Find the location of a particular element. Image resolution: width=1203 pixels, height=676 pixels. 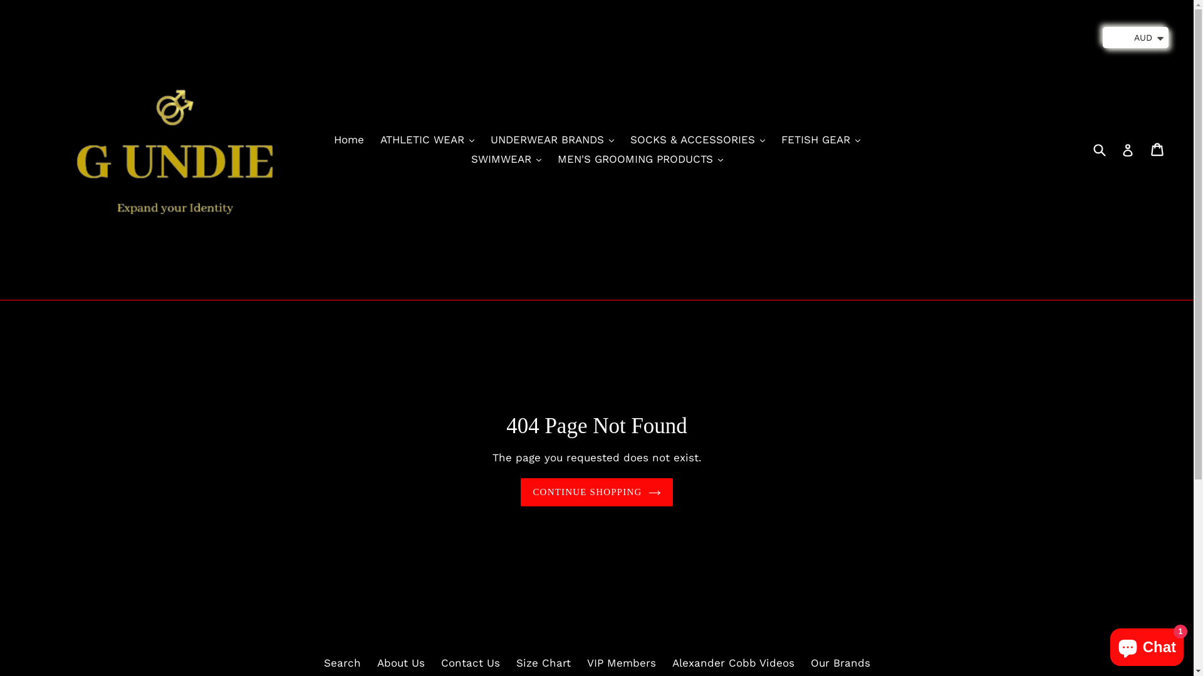

Log in is located at coordinates (1128, 150).